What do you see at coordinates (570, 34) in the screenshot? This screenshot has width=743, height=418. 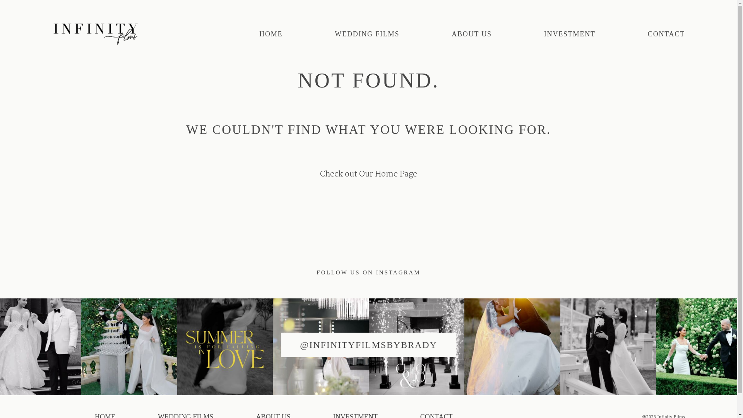 I see `INVESTMENT` at bounding box center [570, 34].